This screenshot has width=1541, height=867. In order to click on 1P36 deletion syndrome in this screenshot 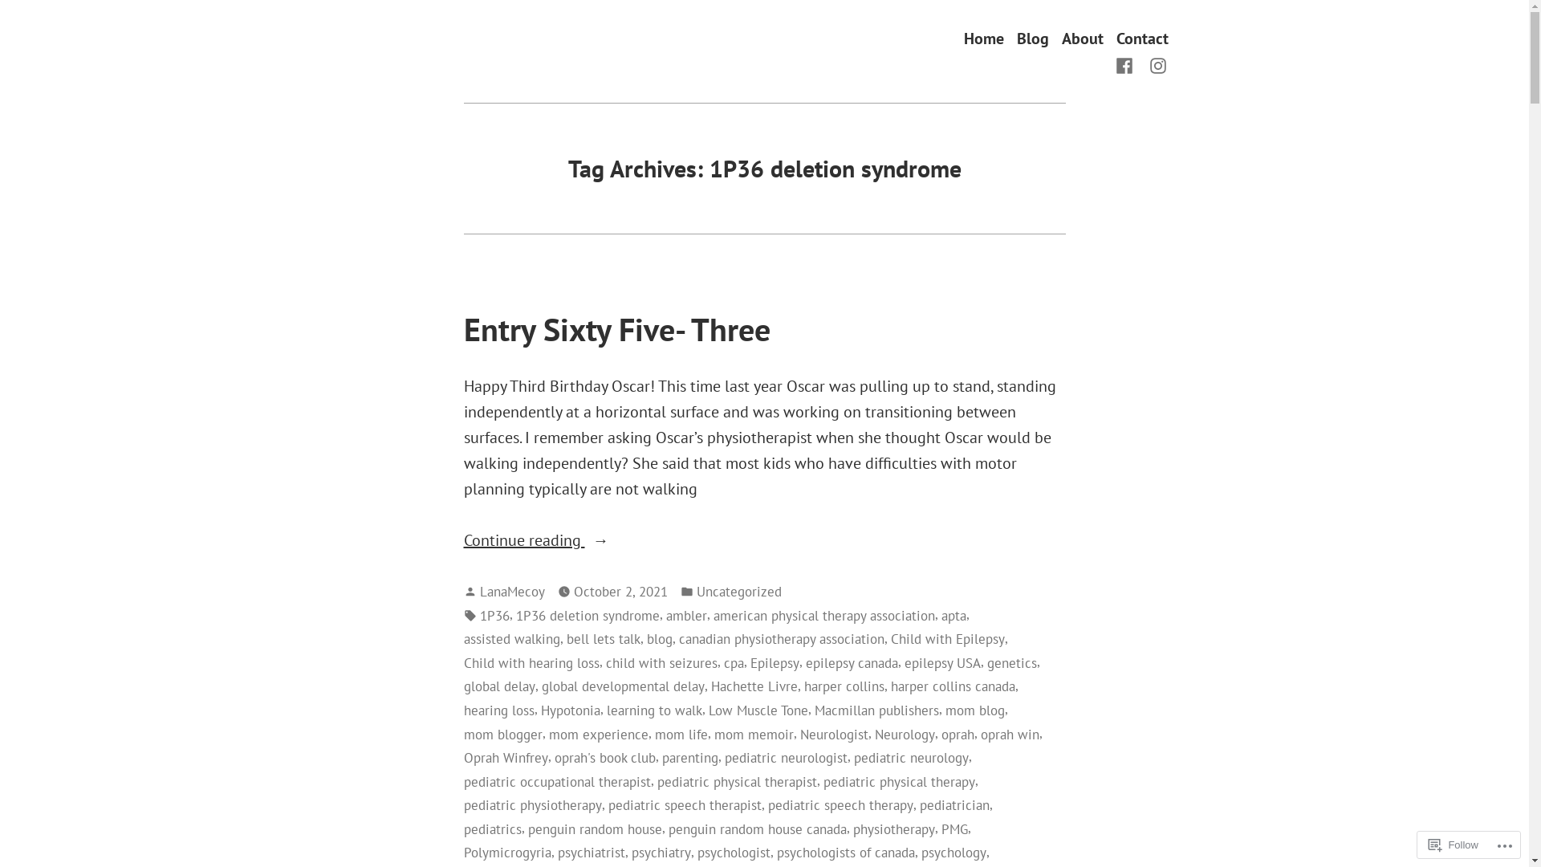, I will do `click(588, 616)`.